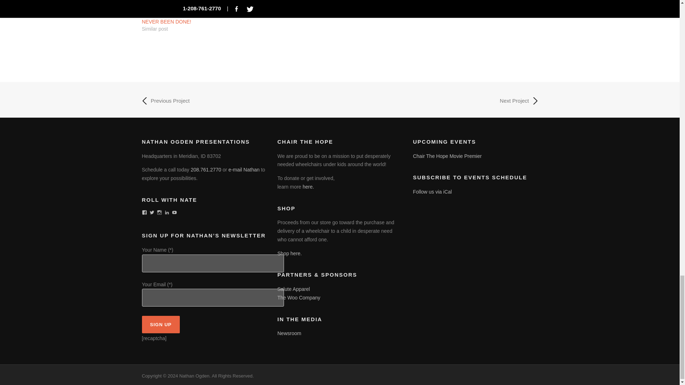 This screenshot has height=385, width=685. I want to click on Update: Nathan Ogden Announces Chair The Hope, so click(460, 1).